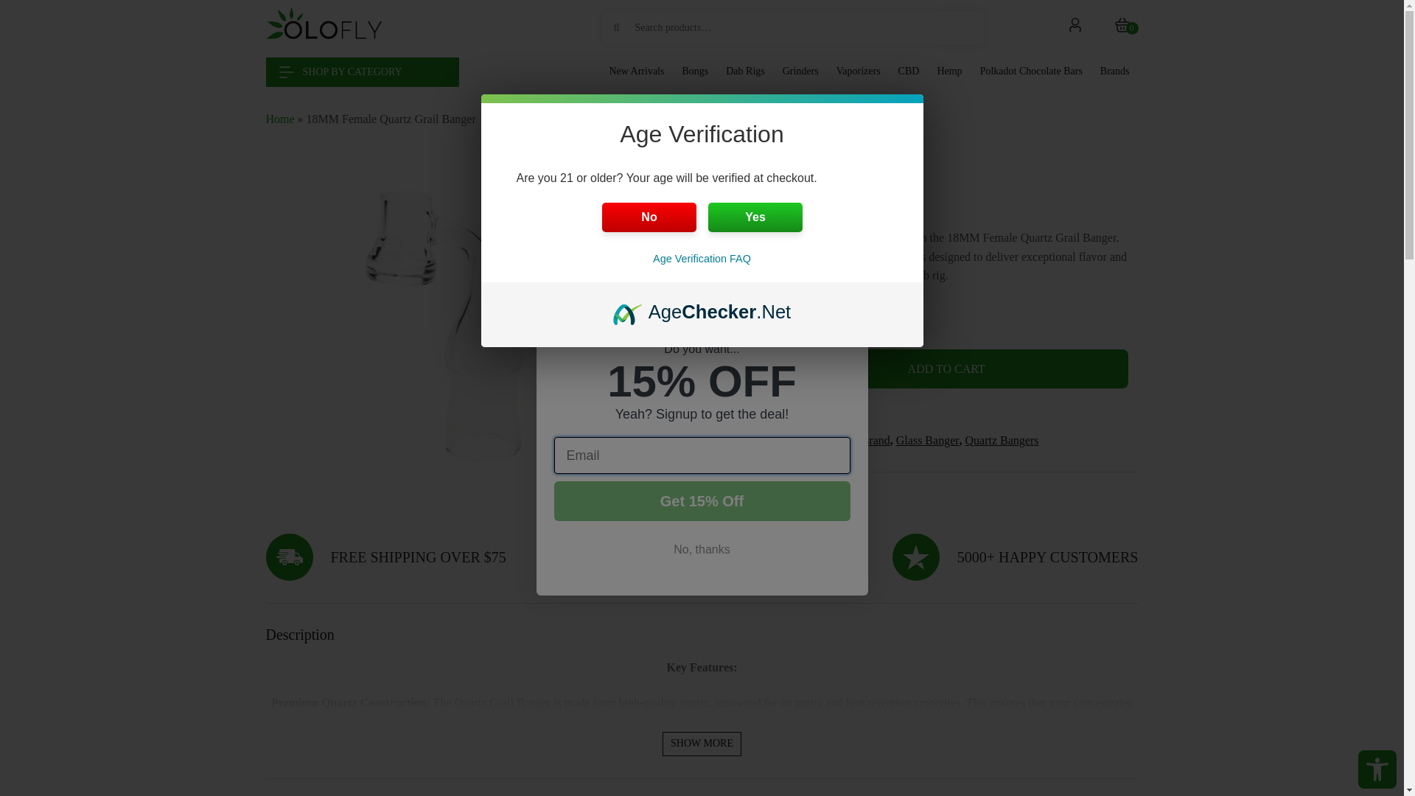 The image size is (1415, 796). I want to click on Open toolbar, so click(1377, 769).